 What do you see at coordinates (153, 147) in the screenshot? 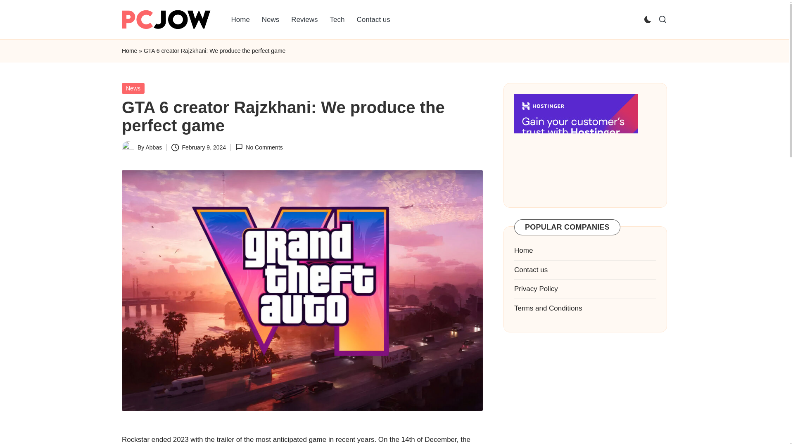
I see `View all posts by Abbas` at bounding box center [153, 147].